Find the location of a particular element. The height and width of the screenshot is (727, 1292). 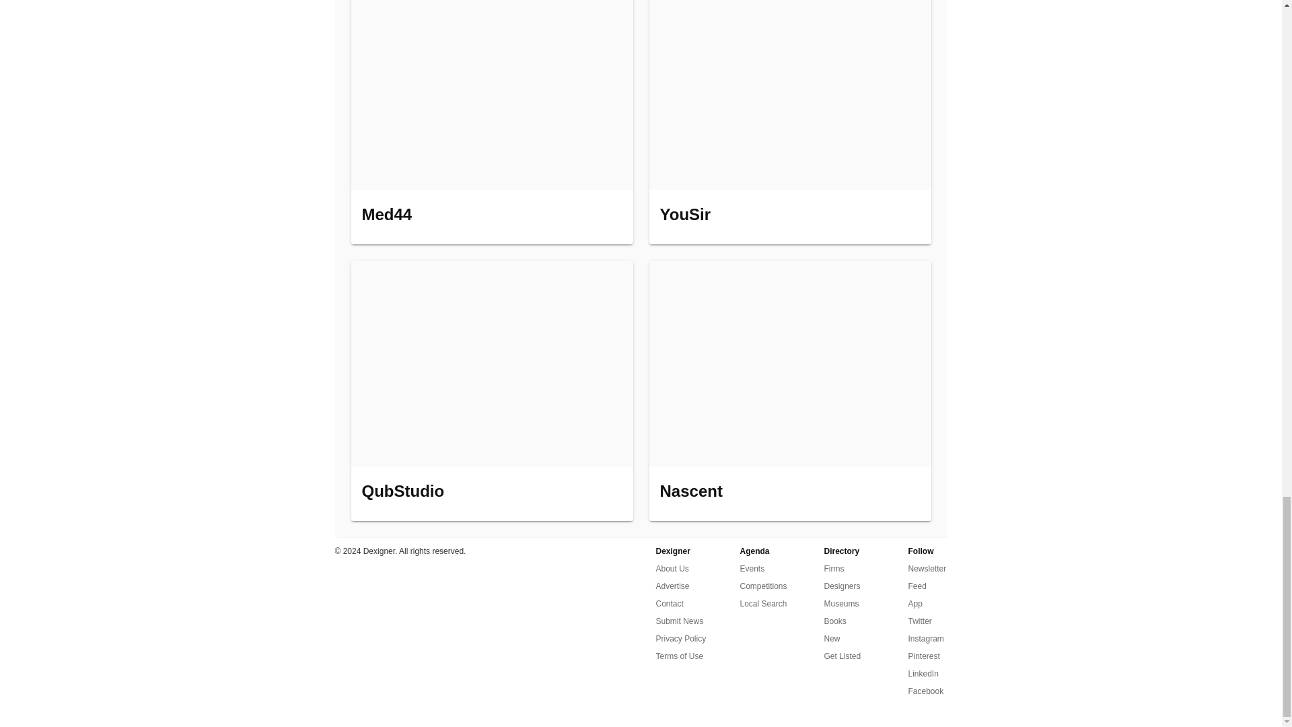

Submit News is located at coordinates (678, 621).